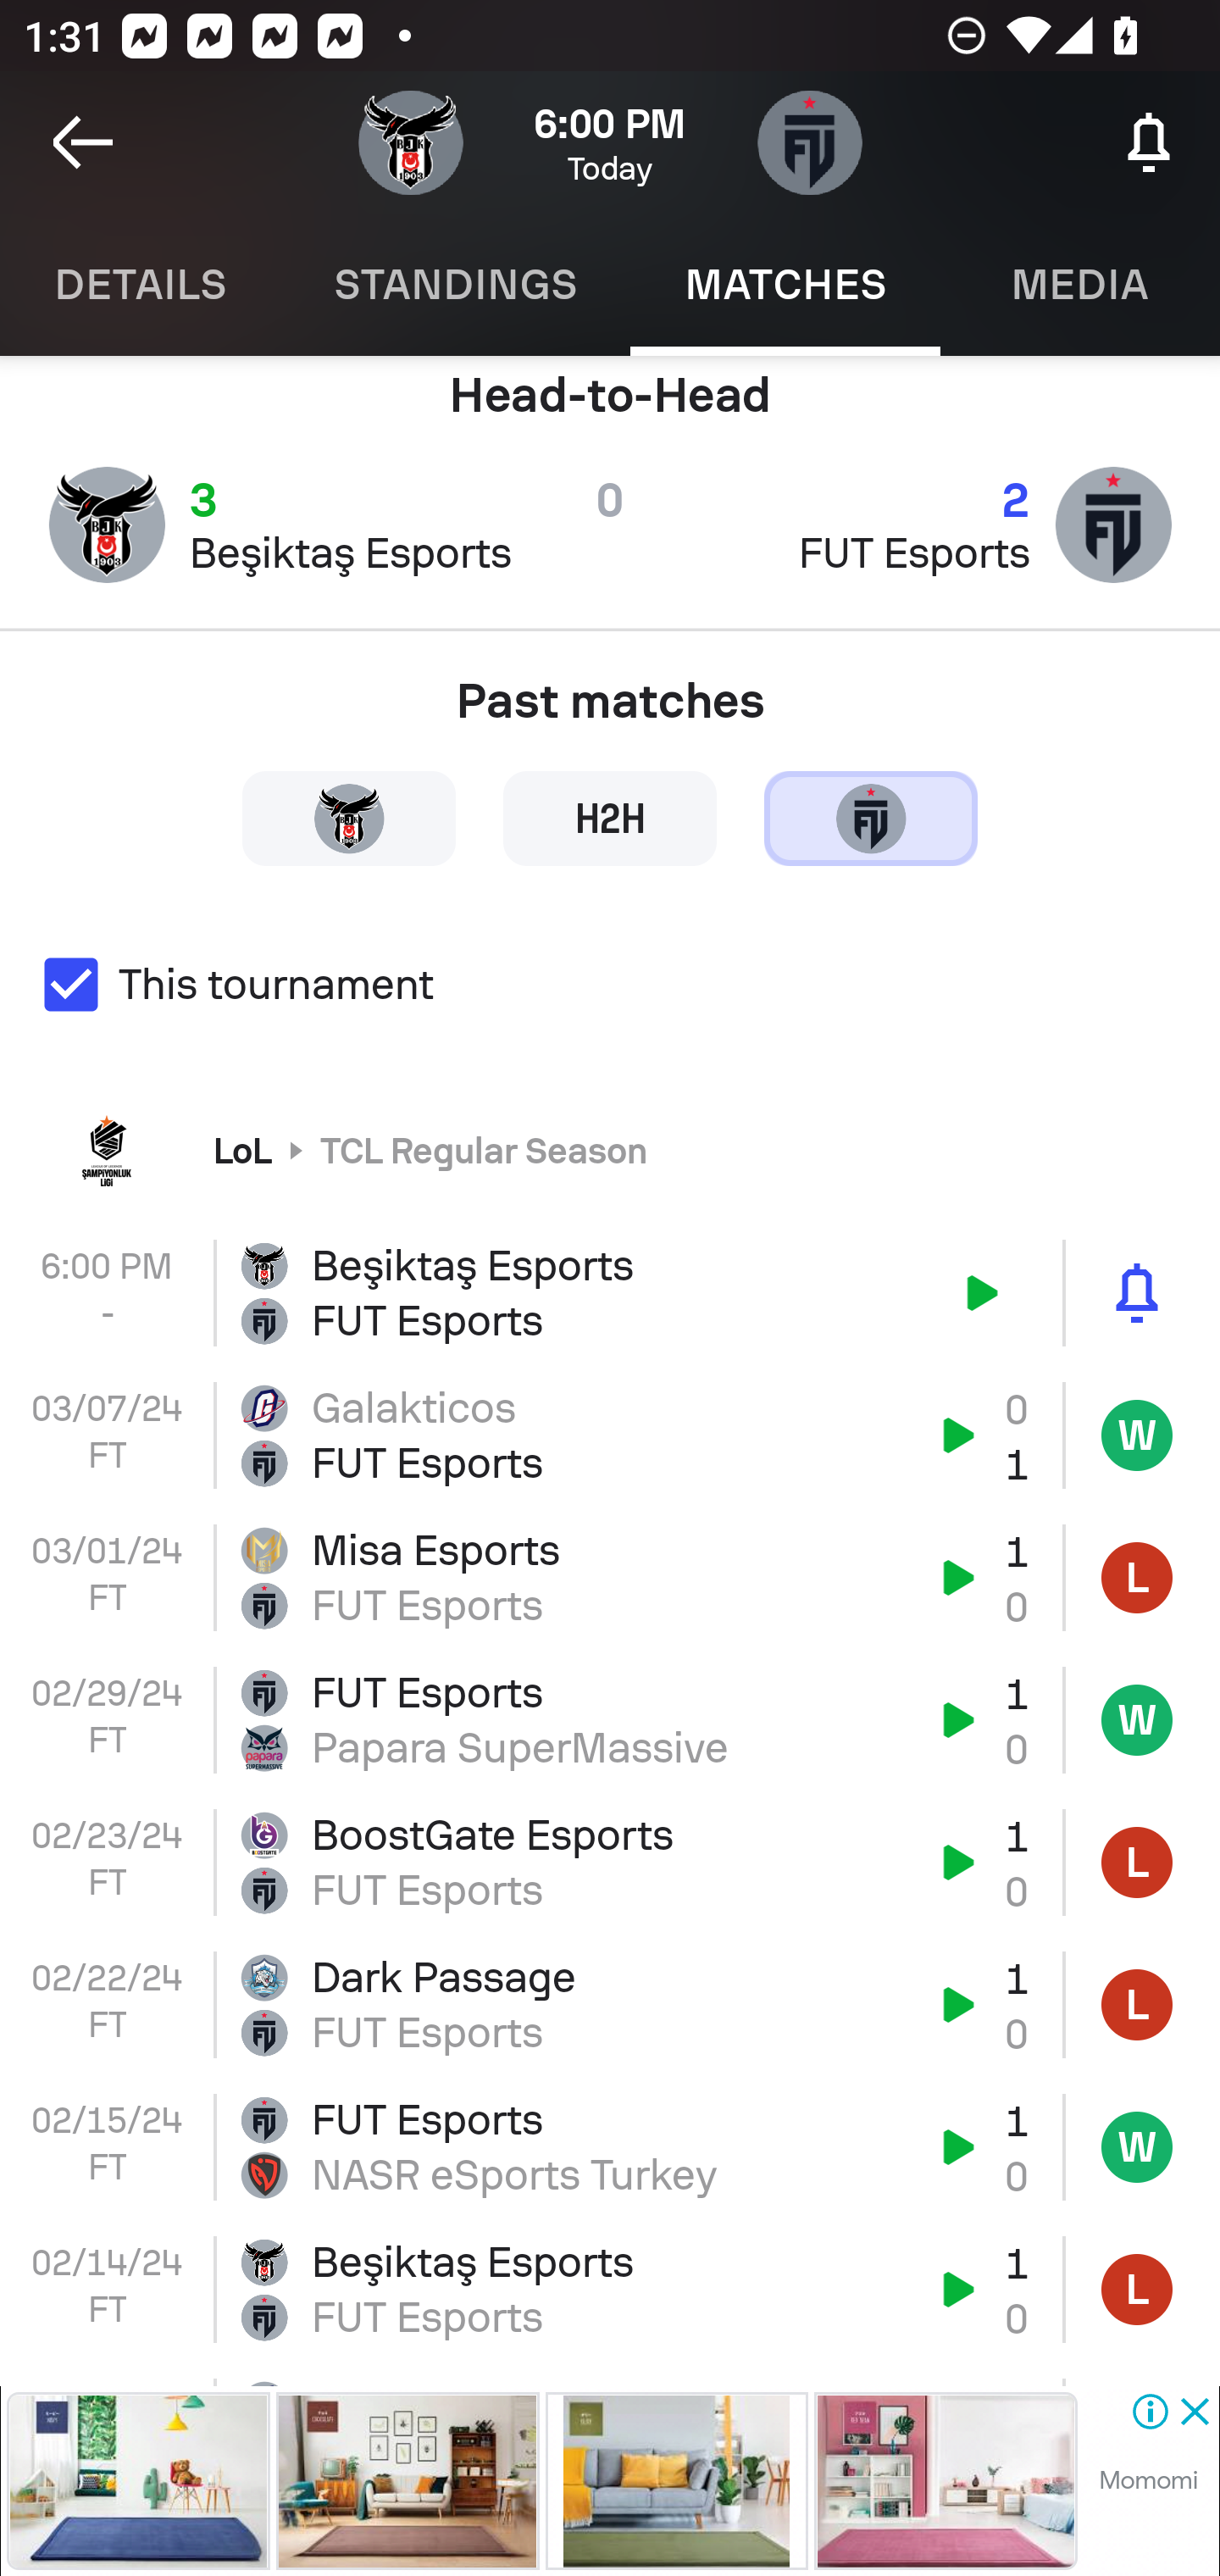 The image size is (1220, 2576). I want to click on Standings STANDINGS, so click(454, 285).